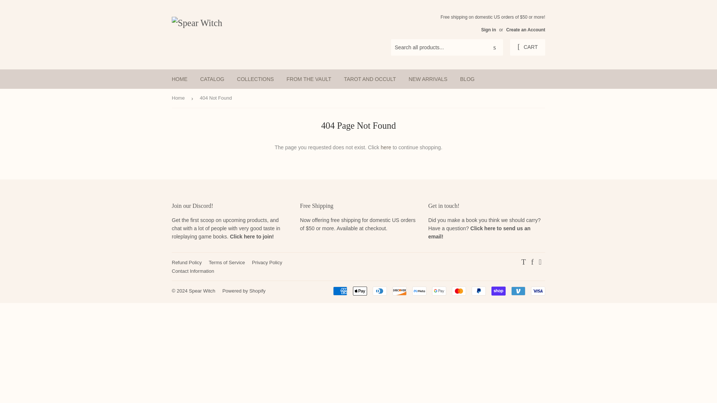 The image size is (717, 403). Describe the element at coordinates (193, 271) in the screenshot. I see `Contact Information` at that location.